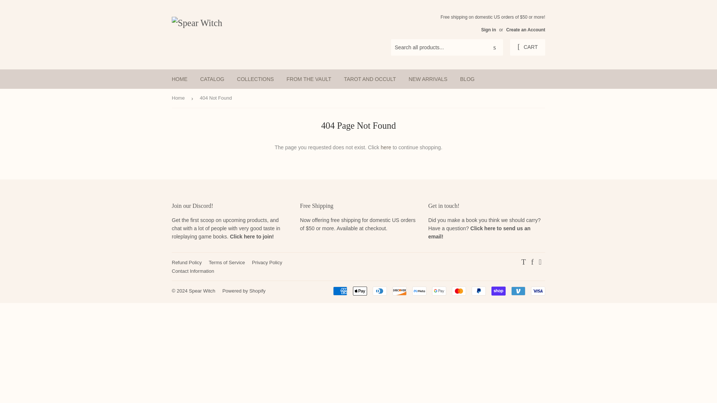 The image size is (717, 403). Describe the element at coordinates (193, 271) in the screenshot. I see `Contact Information` at that location.